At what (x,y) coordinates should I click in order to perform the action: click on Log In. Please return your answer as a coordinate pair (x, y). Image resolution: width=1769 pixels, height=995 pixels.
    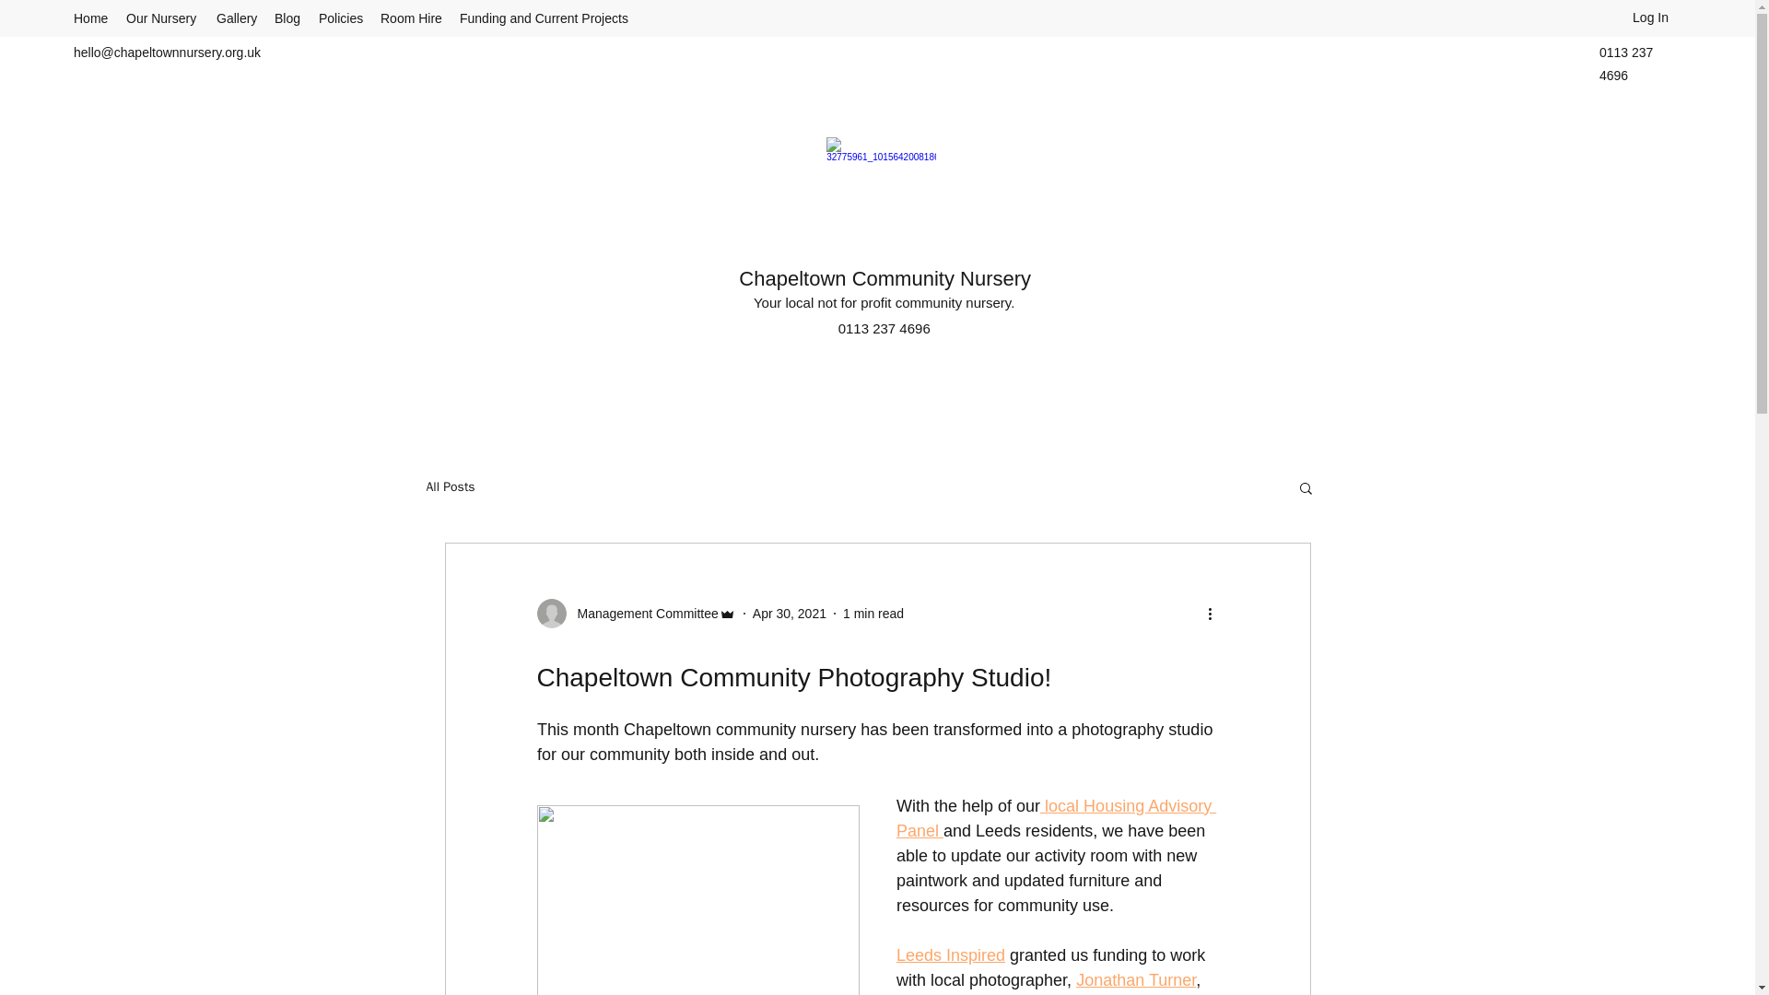
    Looking at the image, I should click on (1651, 18).